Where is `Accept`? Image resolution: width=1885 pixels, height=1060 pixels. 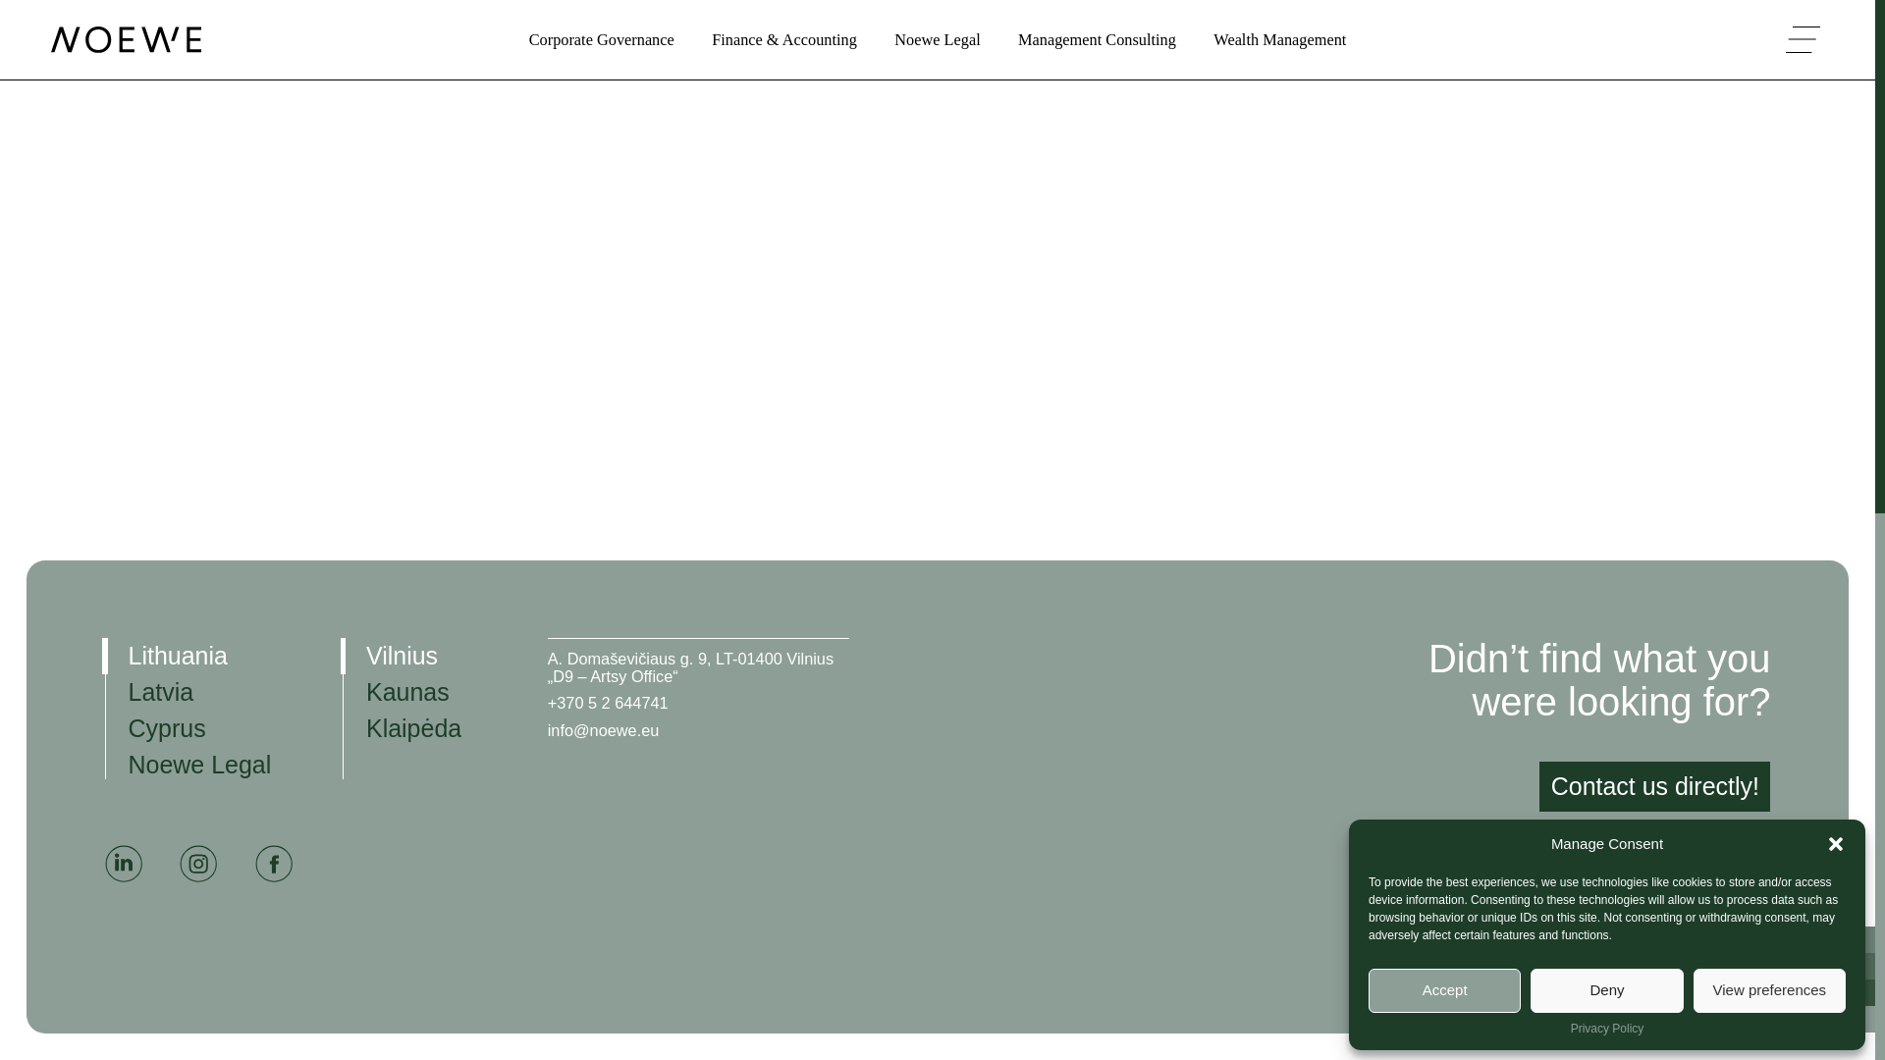
Accept is located at coordinates (1444, 8).